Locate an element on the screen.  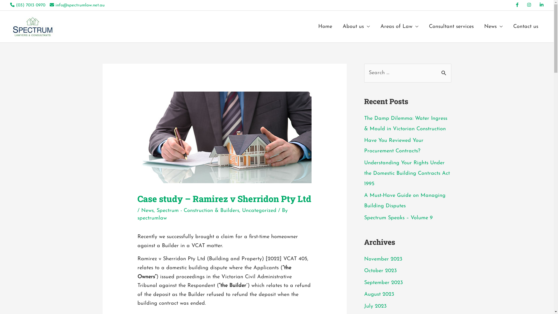
News is located at coordinates (493, 27).